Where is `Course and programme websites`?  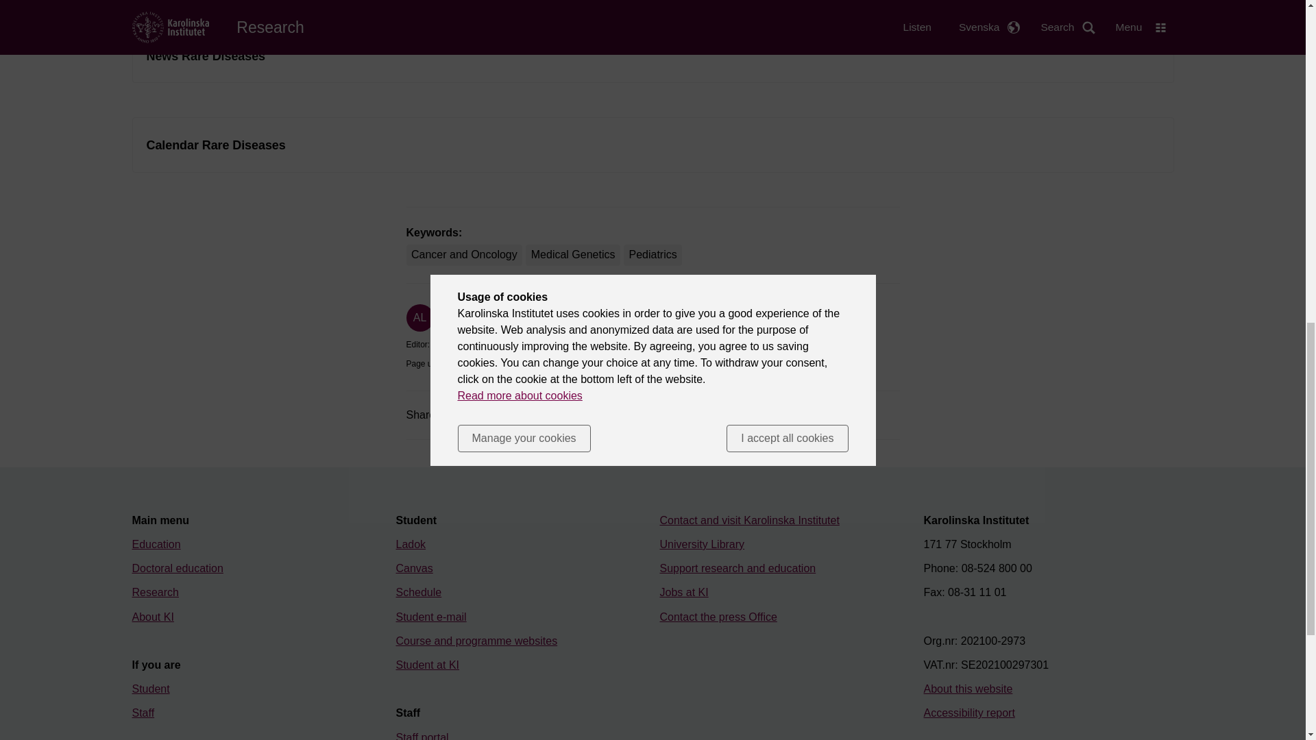 Course and programme websites is located at coordinates (477, 640).